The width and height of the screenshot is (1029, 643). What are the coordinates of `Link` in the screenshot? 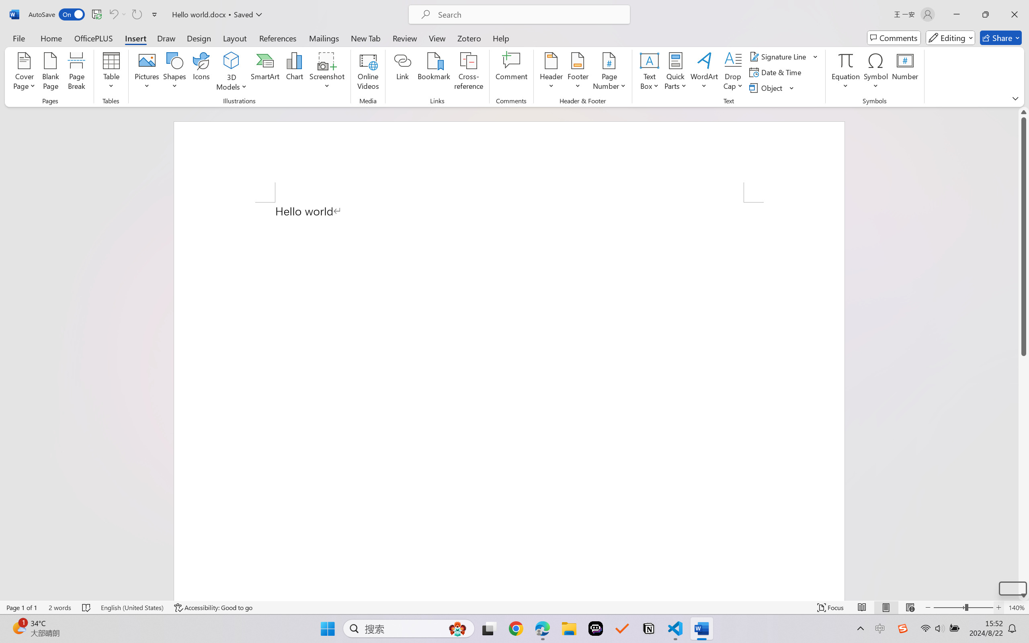 It's located at (403, 72).